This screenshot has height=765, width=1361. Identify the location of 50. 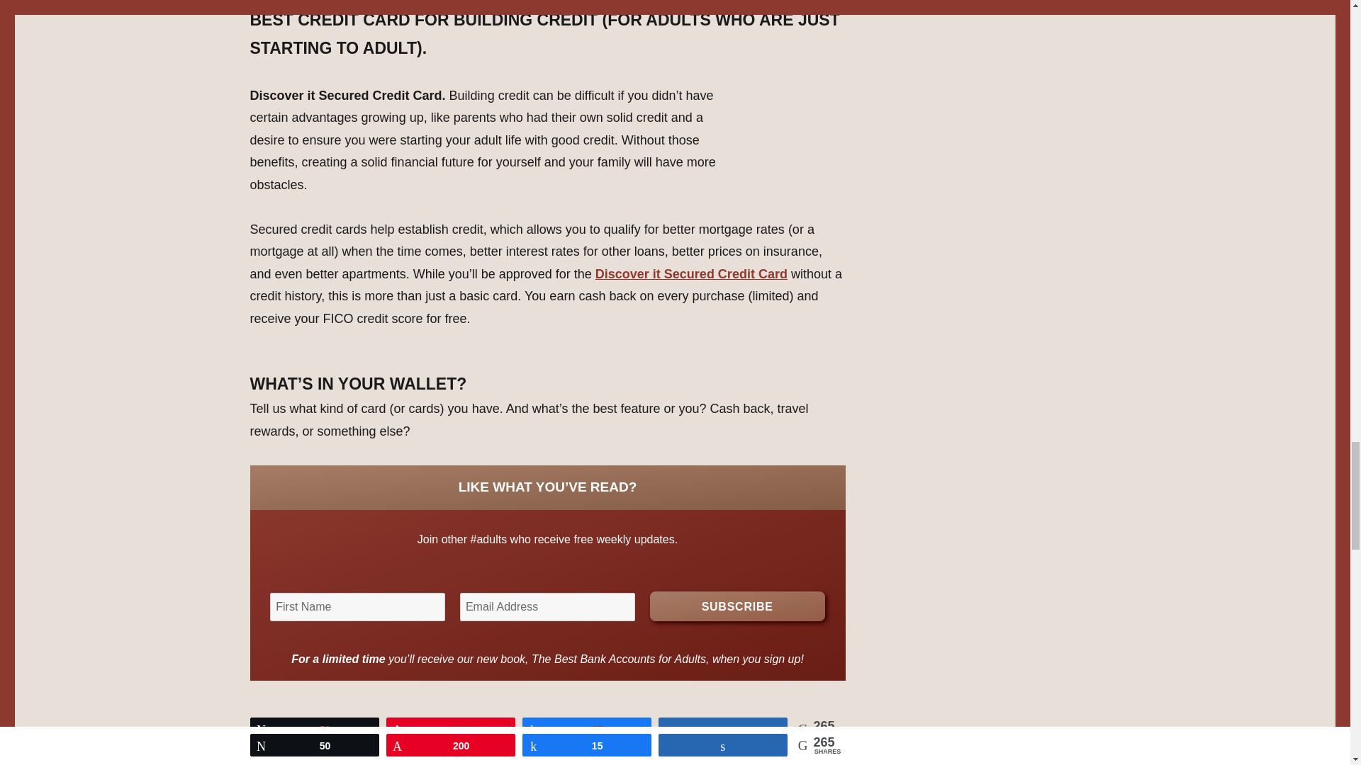
(314, 729).